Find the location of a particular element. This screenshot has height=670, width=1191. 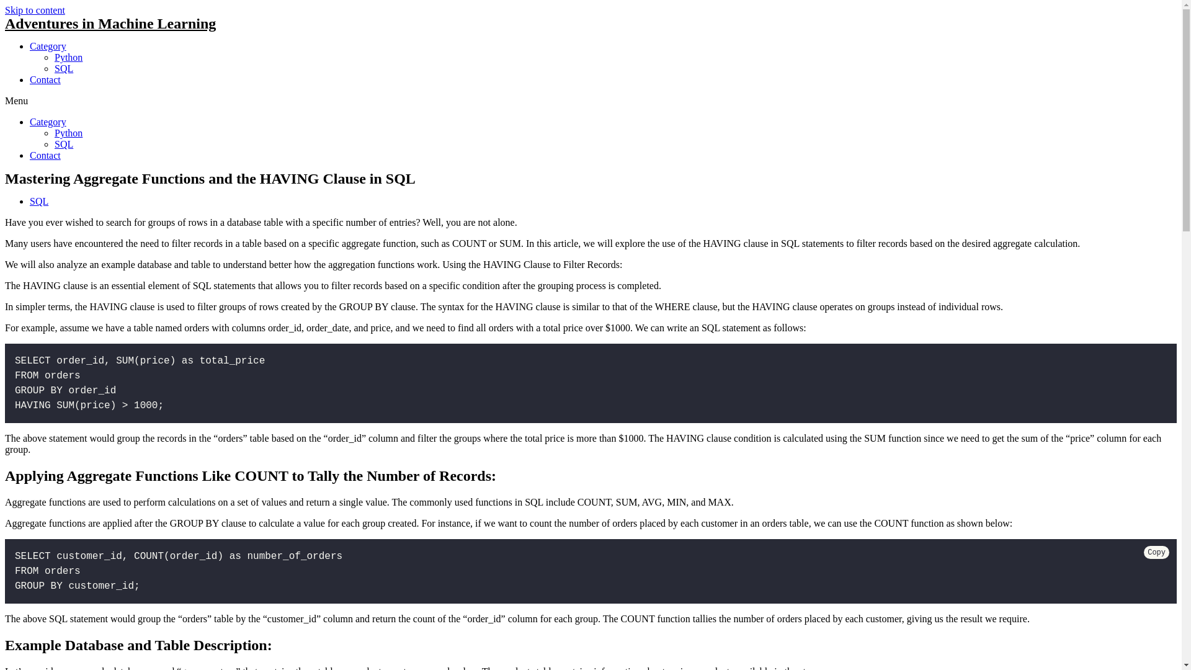

Contact is located at coordinates (45, 79).